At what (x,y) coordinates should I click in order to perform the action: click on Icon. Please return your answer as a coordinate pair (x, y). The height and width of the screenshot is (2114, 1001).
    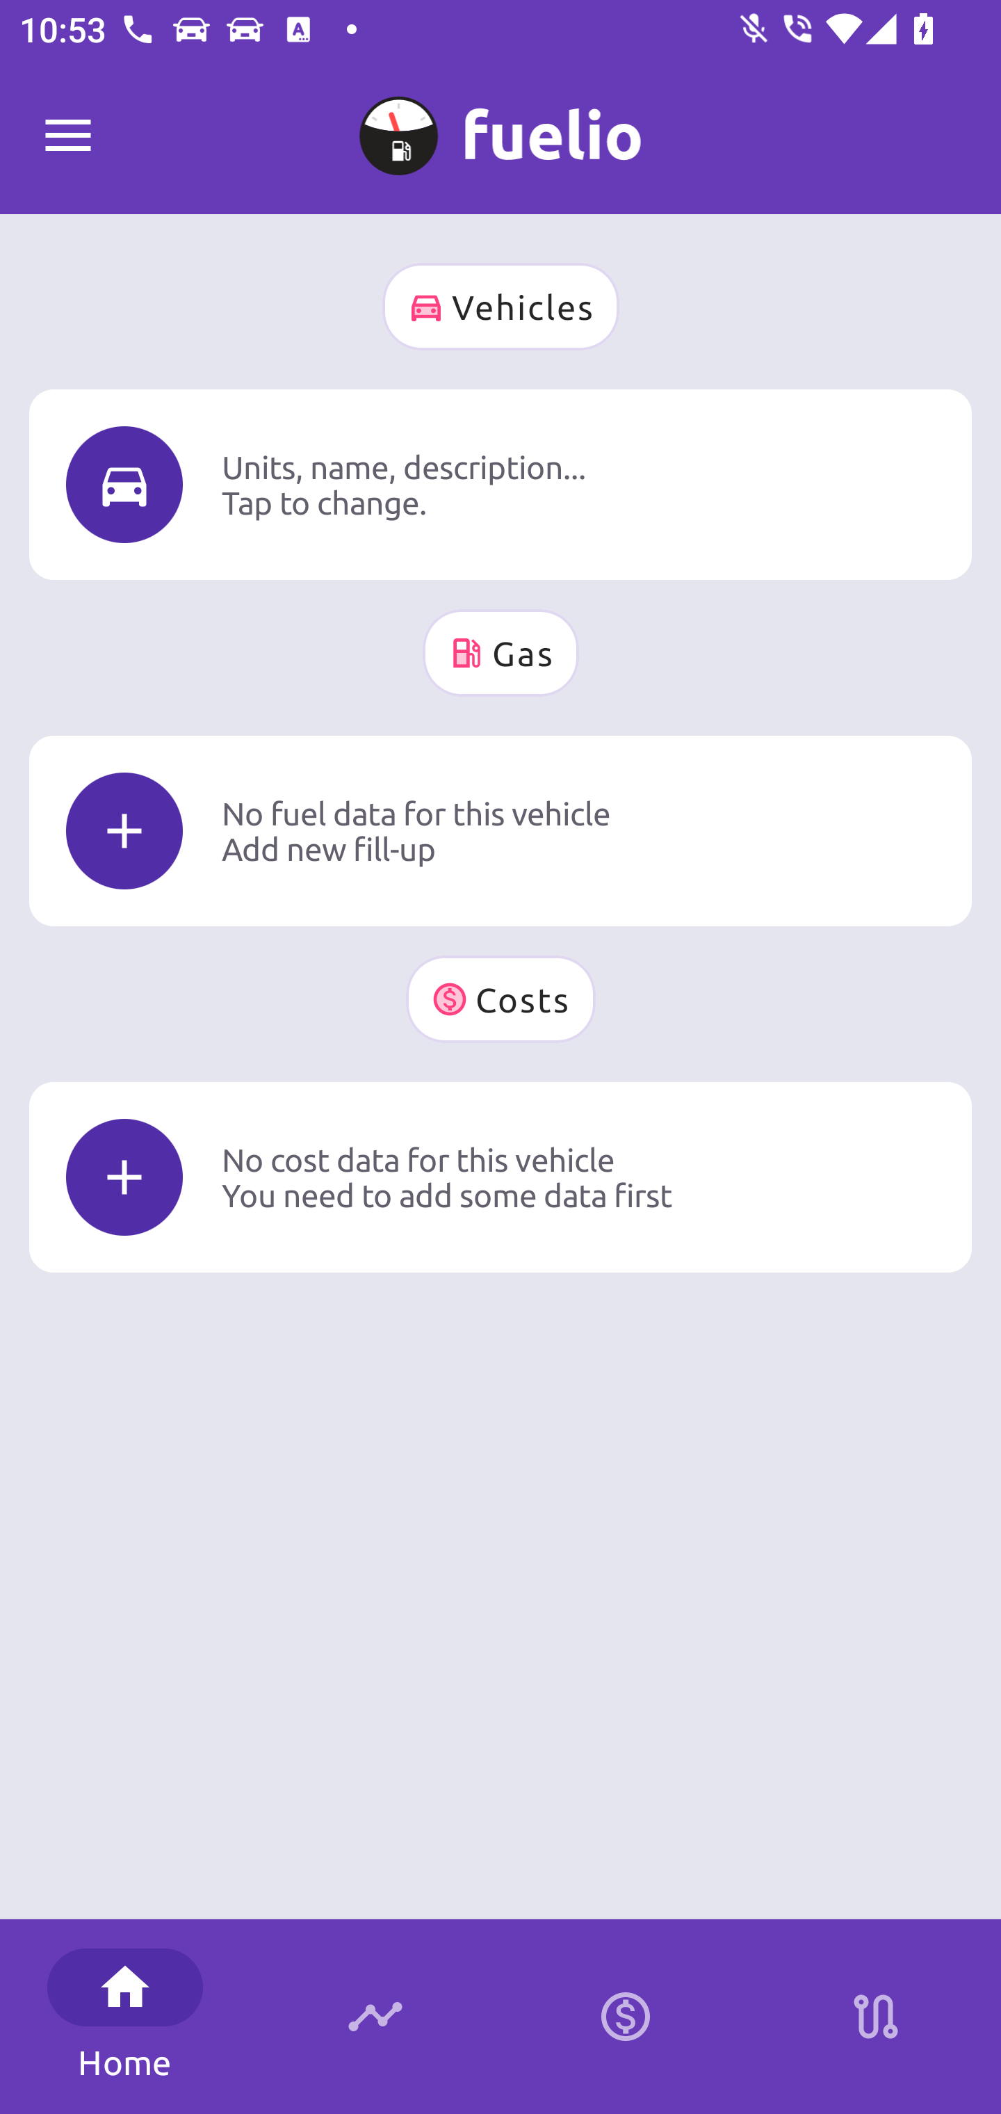
    Looking at the image, I should click on (124, 485).